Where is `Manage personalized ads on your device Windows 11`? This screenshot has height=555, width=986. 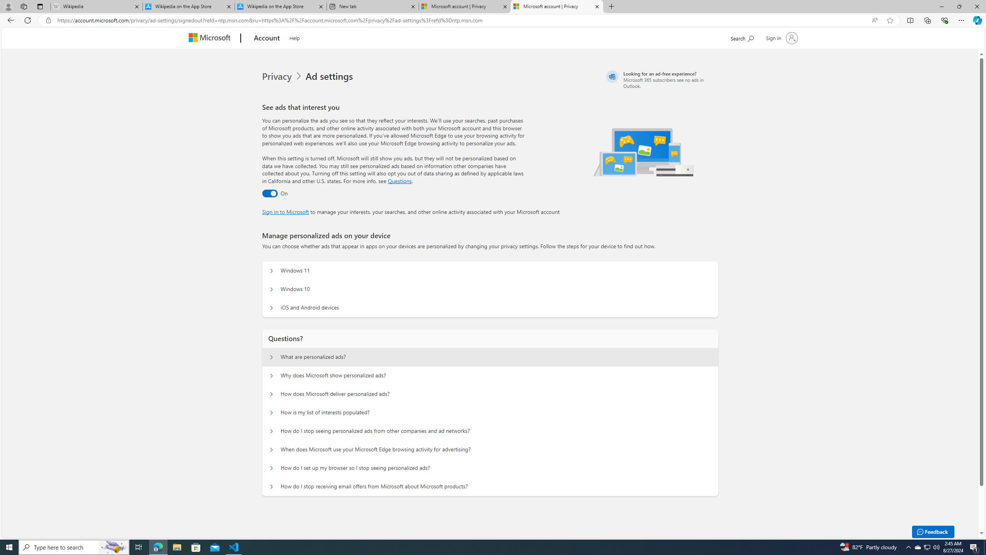 Manage personalized ads on your device Windows 11 is located at coordinates (272, 271).